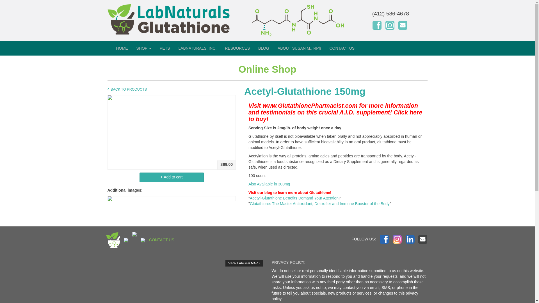 This screenshot has width=539, height=303. I want to click on Visit us on Facebook, so click(384, 239).